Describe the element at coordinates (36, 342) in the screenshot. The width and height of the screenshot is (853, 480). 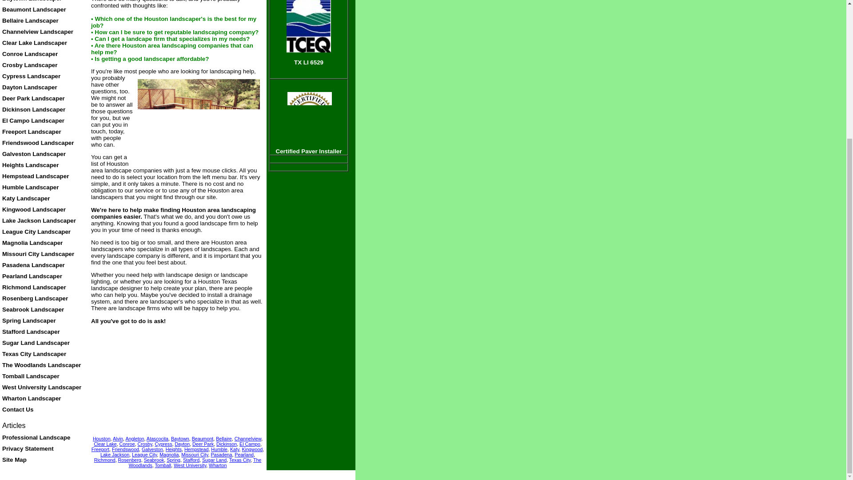
I see `Sugar Land Landscaper` at that location.